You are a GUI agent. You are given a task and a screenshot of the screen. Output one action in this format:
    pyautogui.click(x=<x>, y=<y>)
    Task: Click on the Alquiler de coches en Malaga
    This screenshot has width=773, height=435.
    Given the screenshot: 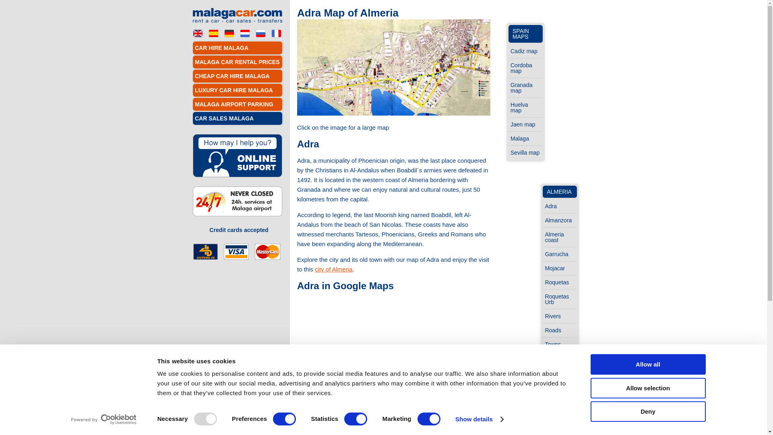 What is the action you would take?
    pyautogui.click(x=213, y=33)
    